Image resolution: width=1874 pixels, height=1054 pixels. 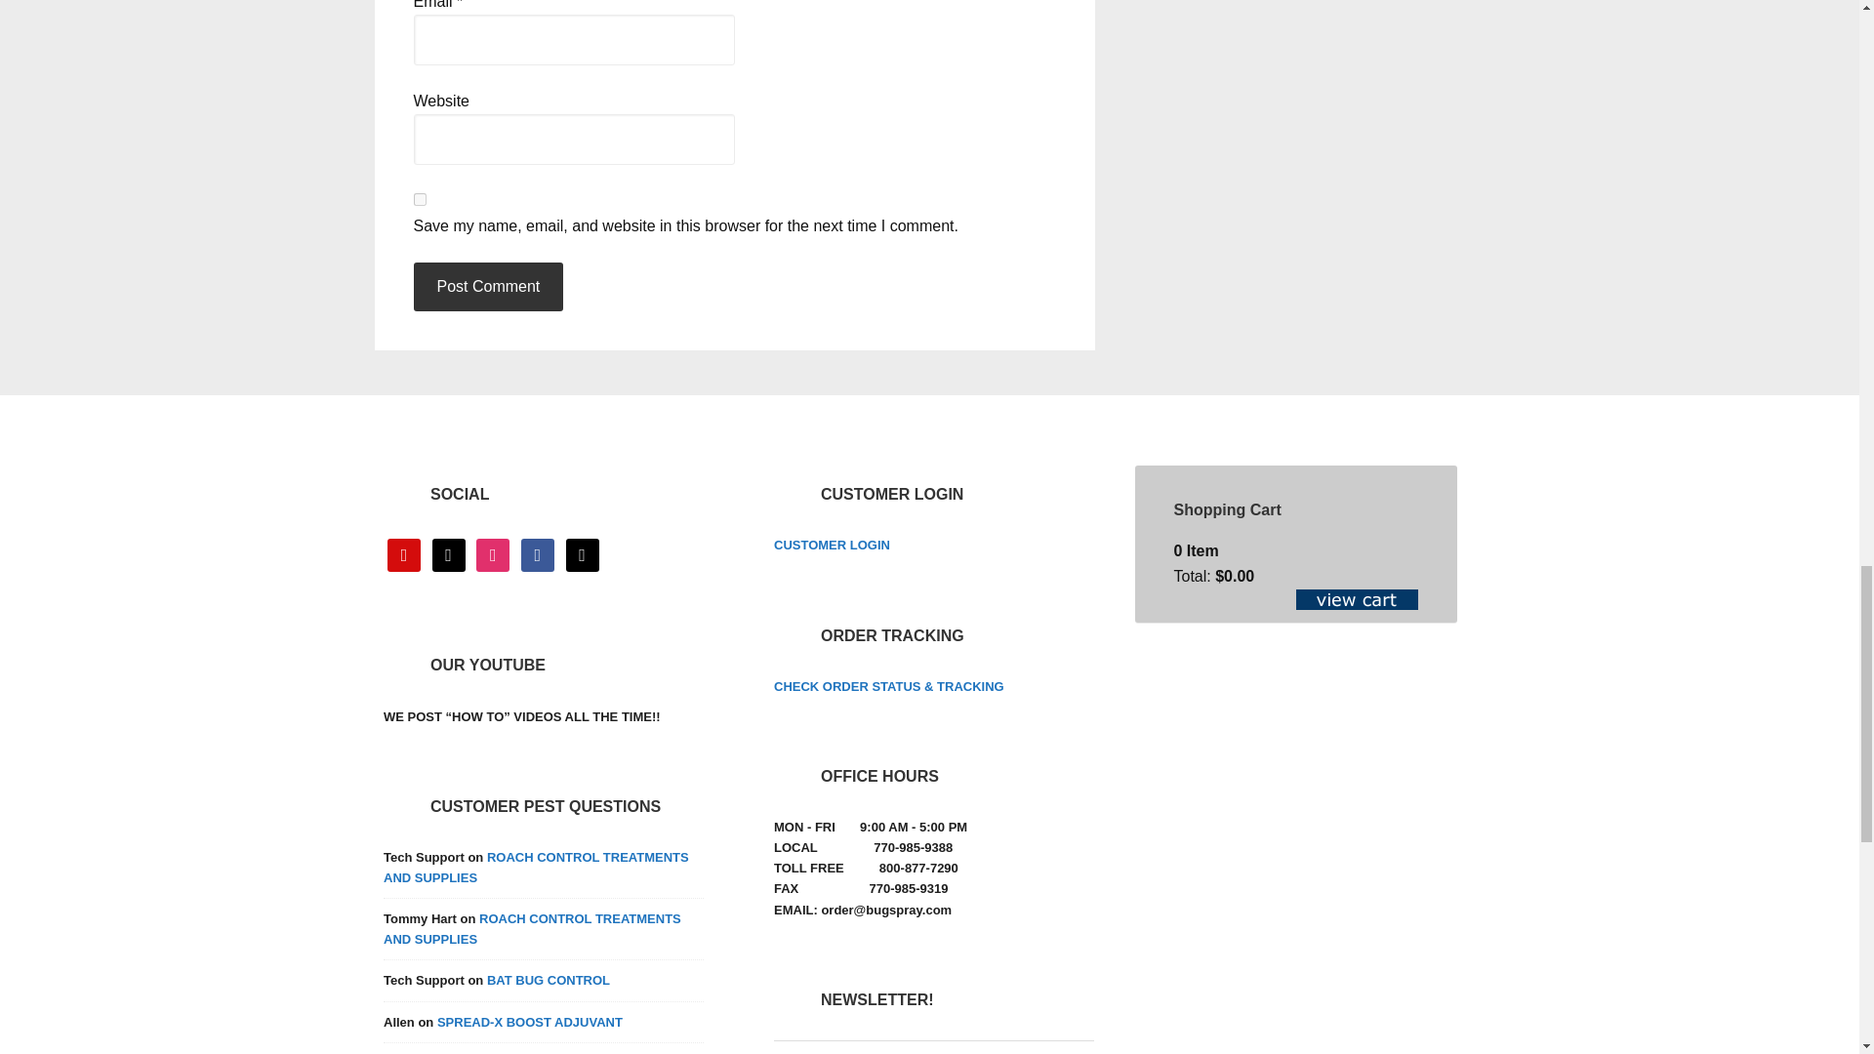 I want to click on Post Comment, so click(x=488, y=286).